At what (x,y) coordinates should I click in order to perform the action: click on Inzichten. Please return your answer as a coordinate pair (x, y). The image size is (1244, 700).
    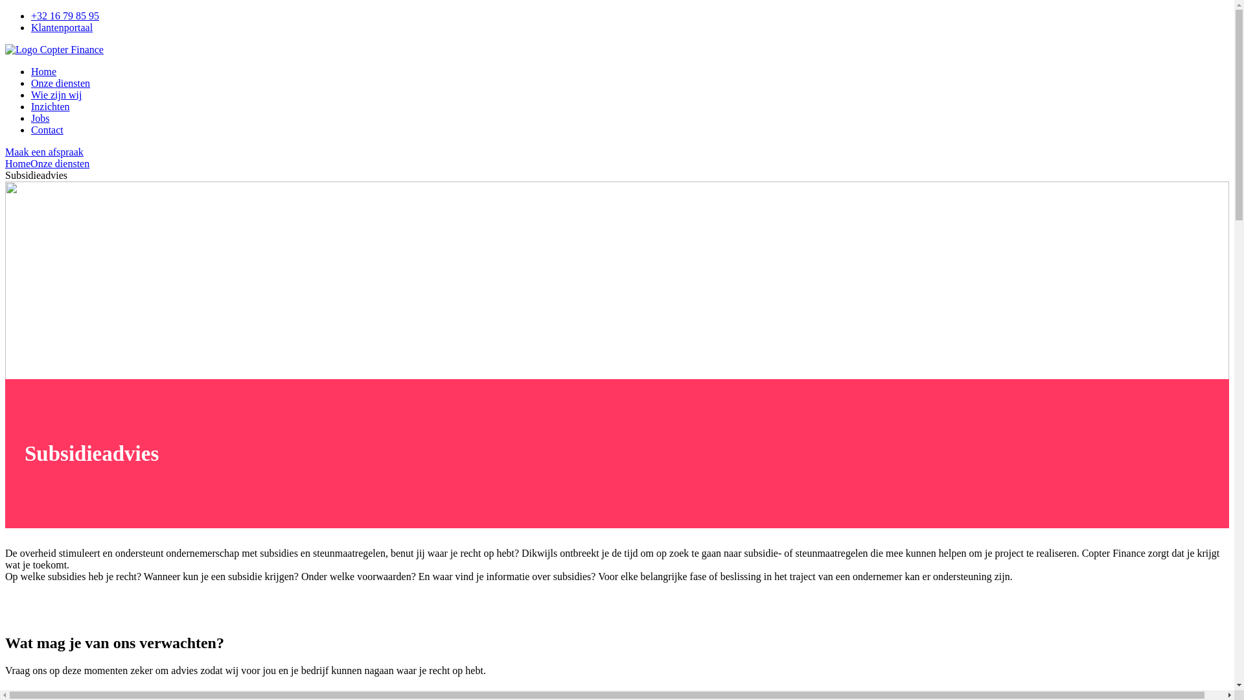
    Looking at the image, I should click on (51, 106).